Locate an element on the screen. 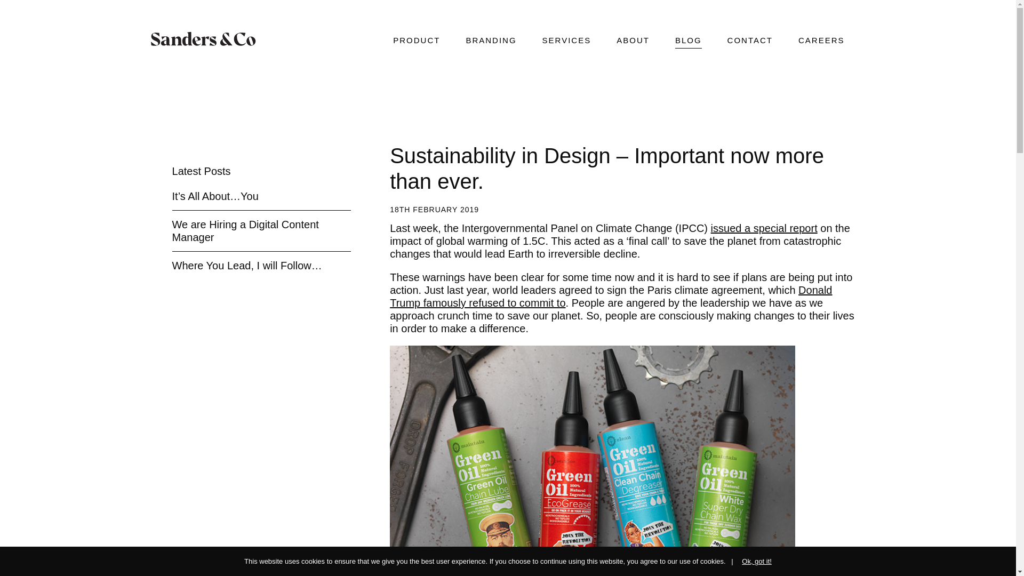  Donald Trump famously refused to commit to is located at coordinates (611, 297).